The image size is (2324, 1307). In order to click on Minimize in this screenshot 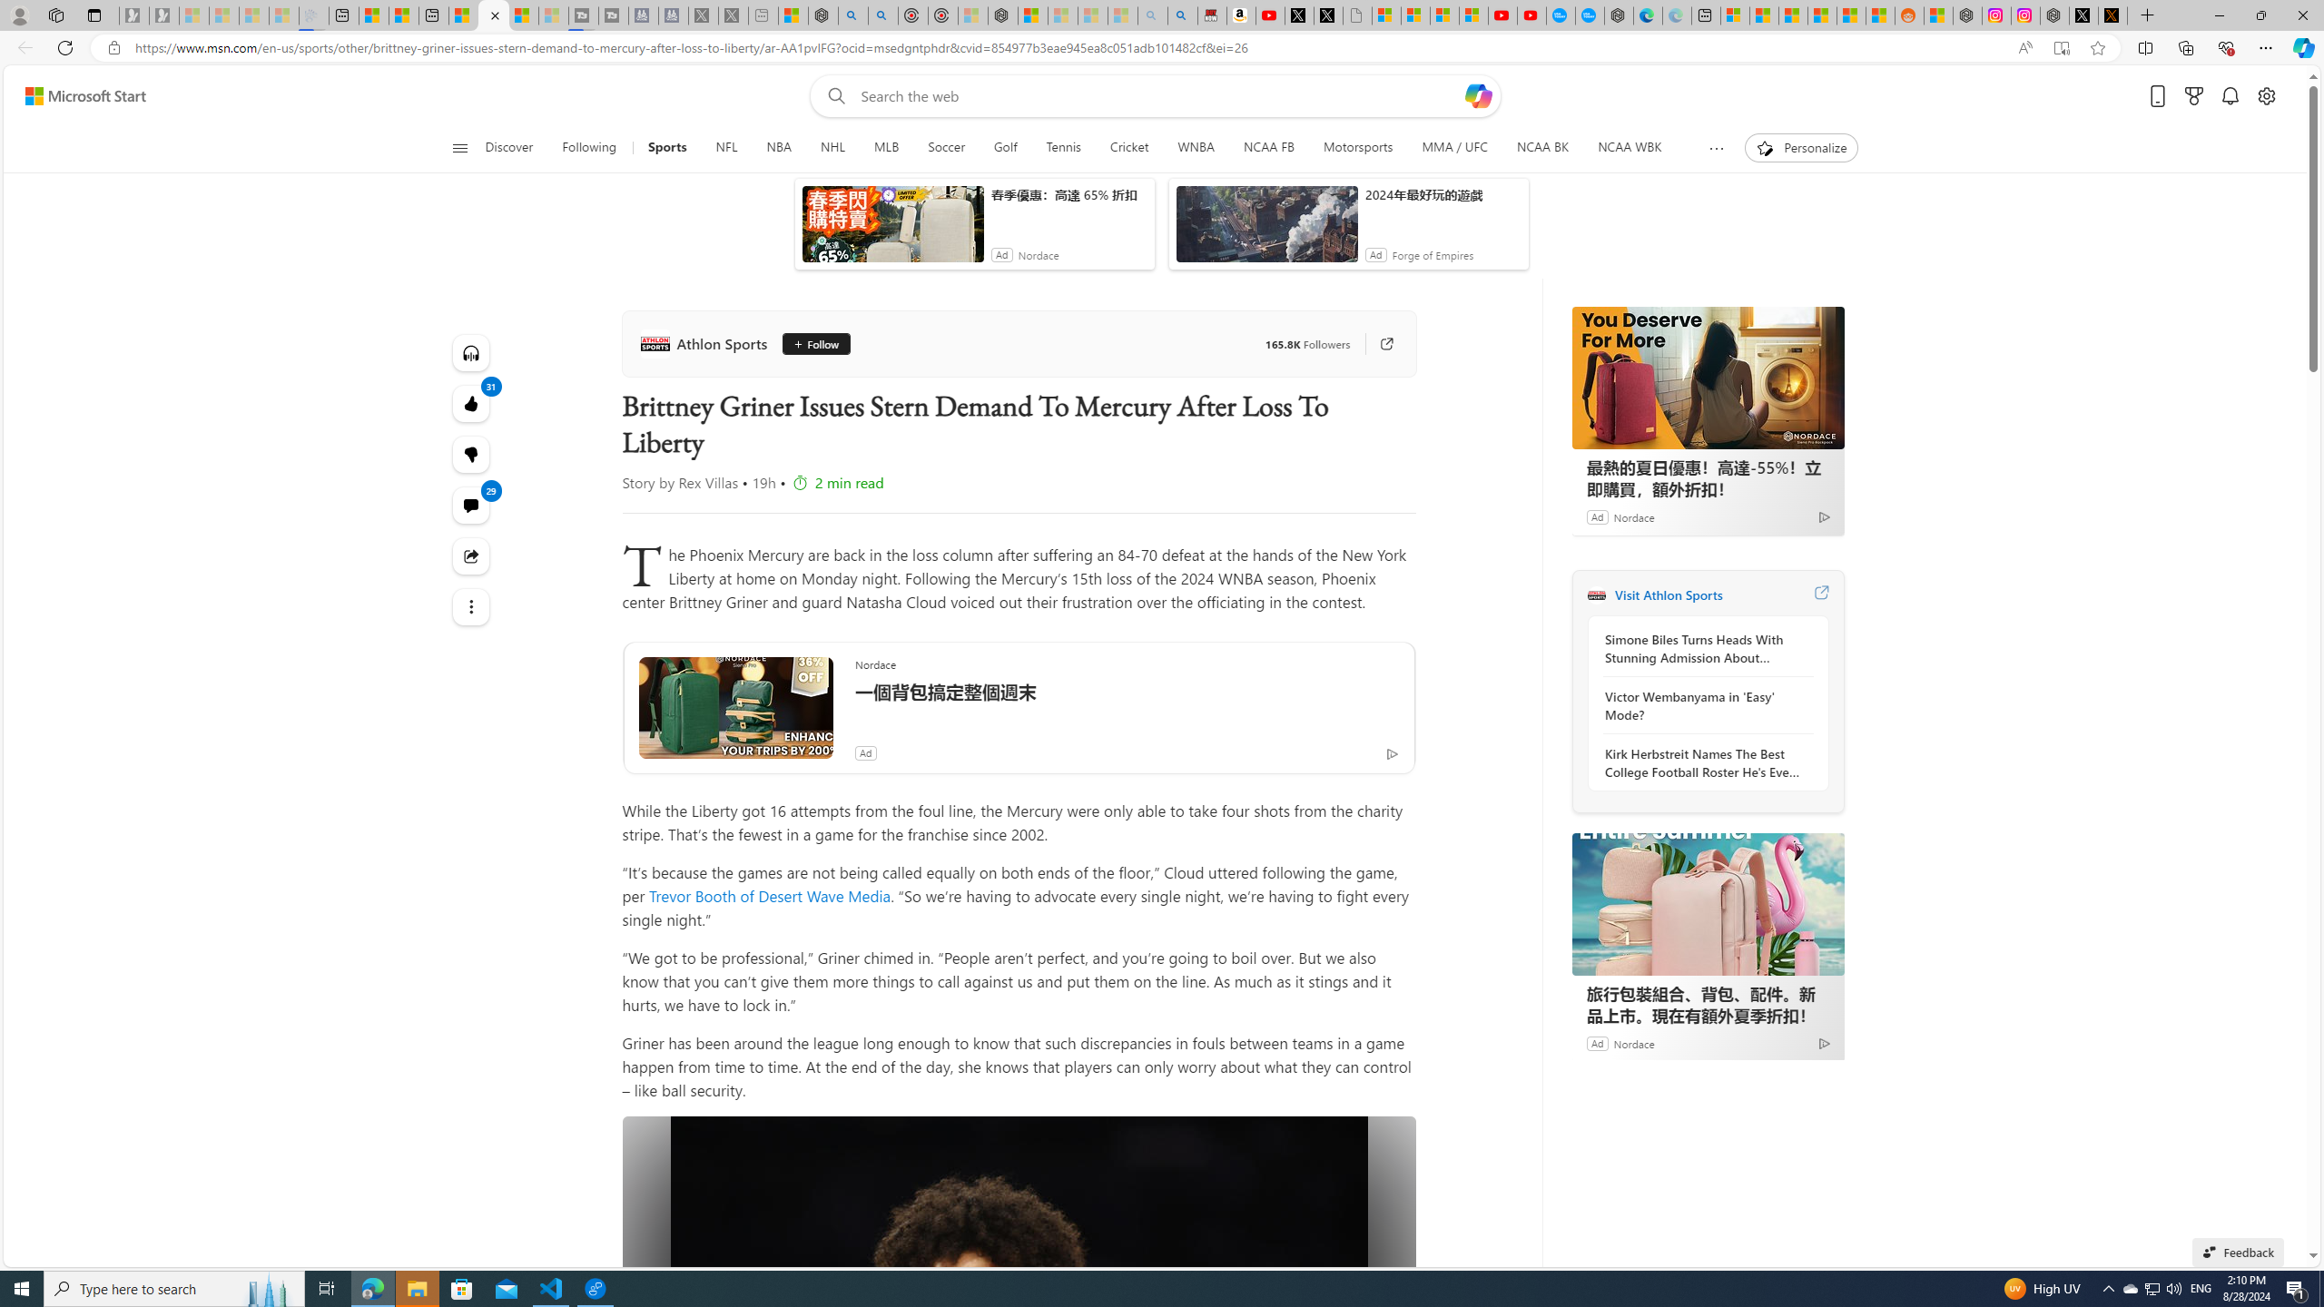, I will do `click(2219, 15)`.